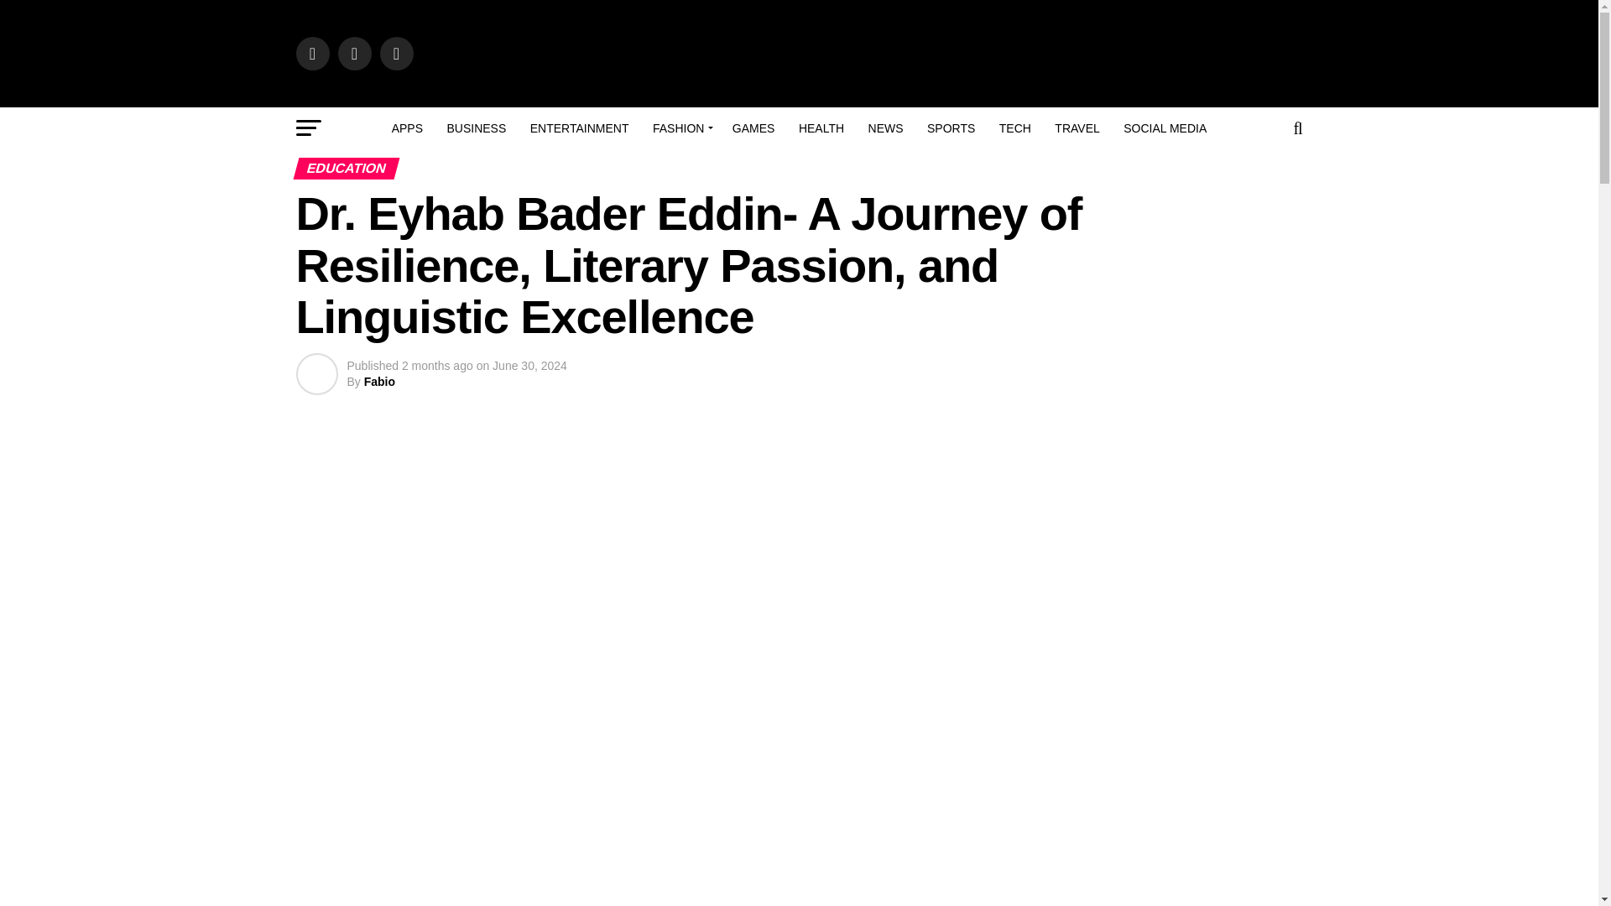 This screenshot has width=1611, height=906. Describe the element at coordinates (1165, 128) in the screenshot. I see `SOCIAL MEDIA` at that location.